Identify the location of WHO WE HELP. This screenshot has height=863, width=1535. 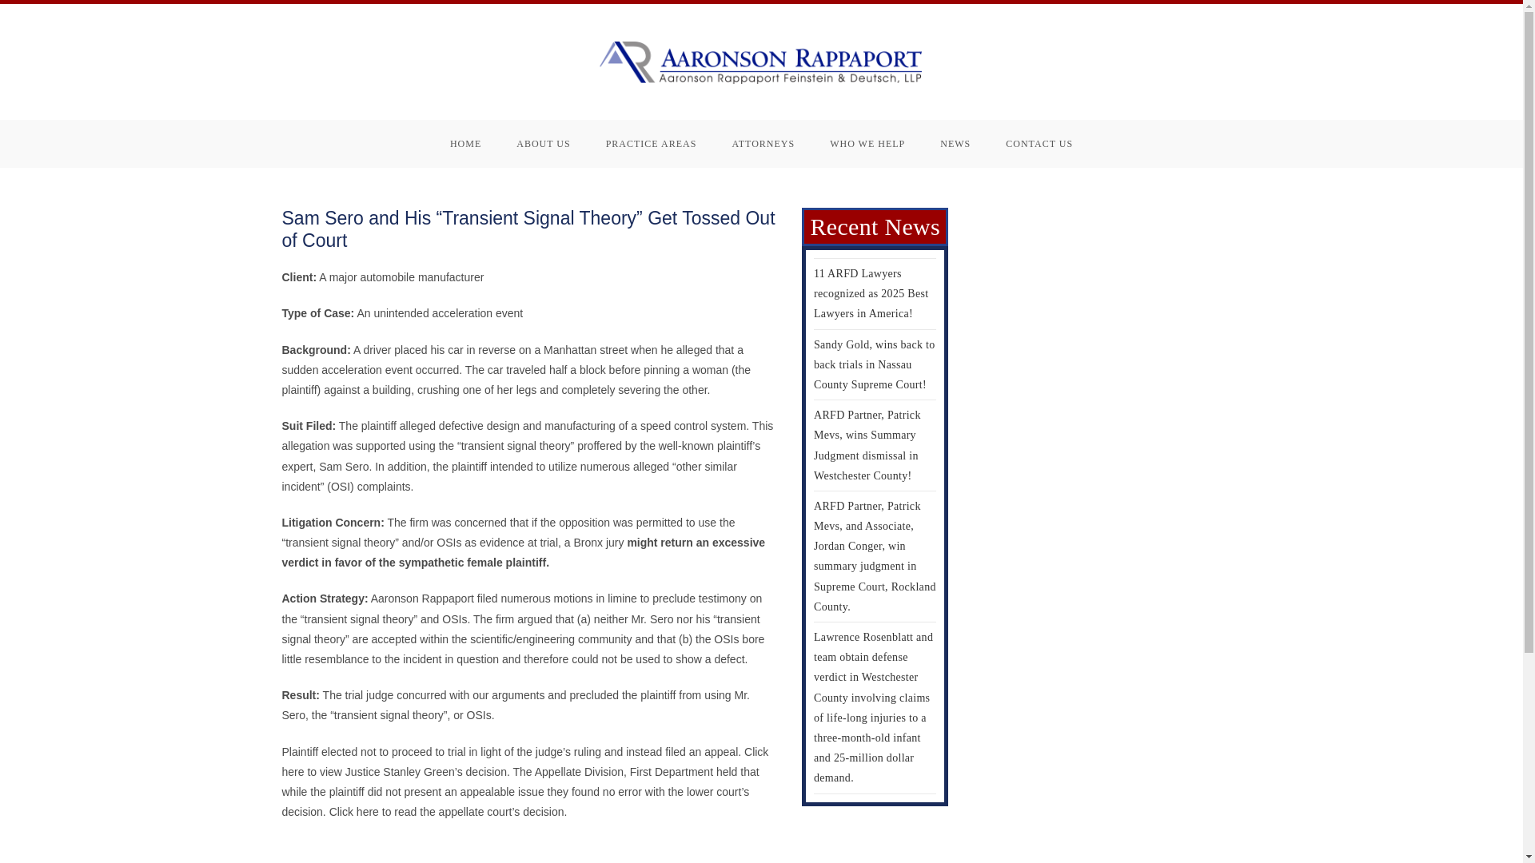
(867, 144).